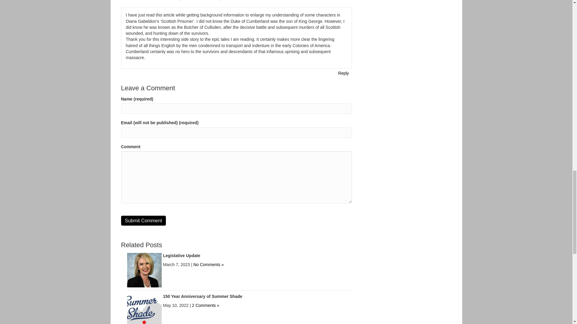 This screenshot has width=577, height=324. Describe the element at coordinates (182, 255) in the screenshot. I see `Legislative Update` at that location.